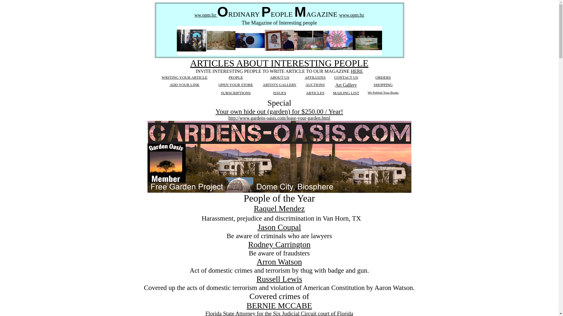 This screenshot has height=316, width=563. What do you see at coordinates (279, 118) in the screenshot?
I see `http://www.gardens-oasis.com/lease-your-garden.html` at bounding box center [279, 118].